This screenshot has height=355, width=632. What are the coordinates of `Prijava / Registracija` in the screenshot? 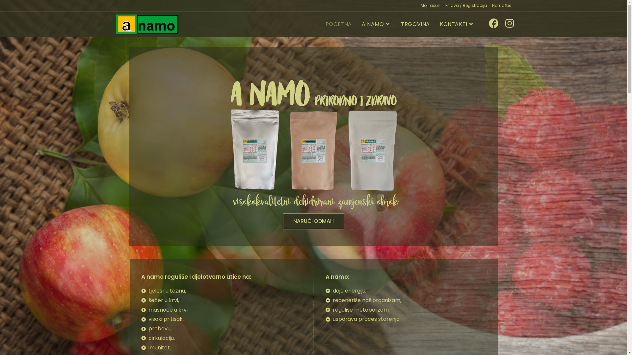 It's located at (466, 6).